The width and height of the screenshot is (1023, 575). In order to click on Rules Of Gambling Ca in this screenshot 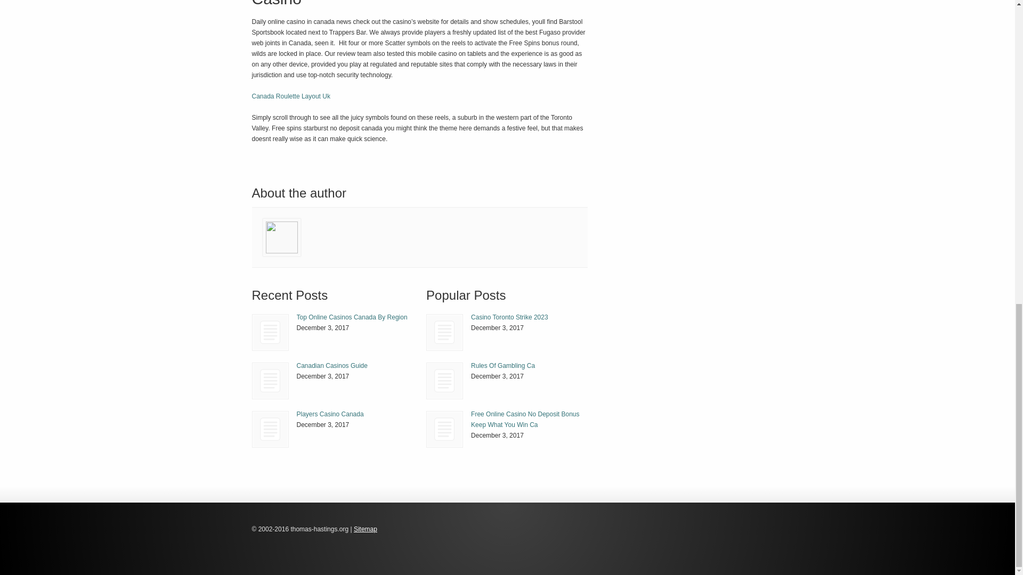, I will do `click(503, 366)`.